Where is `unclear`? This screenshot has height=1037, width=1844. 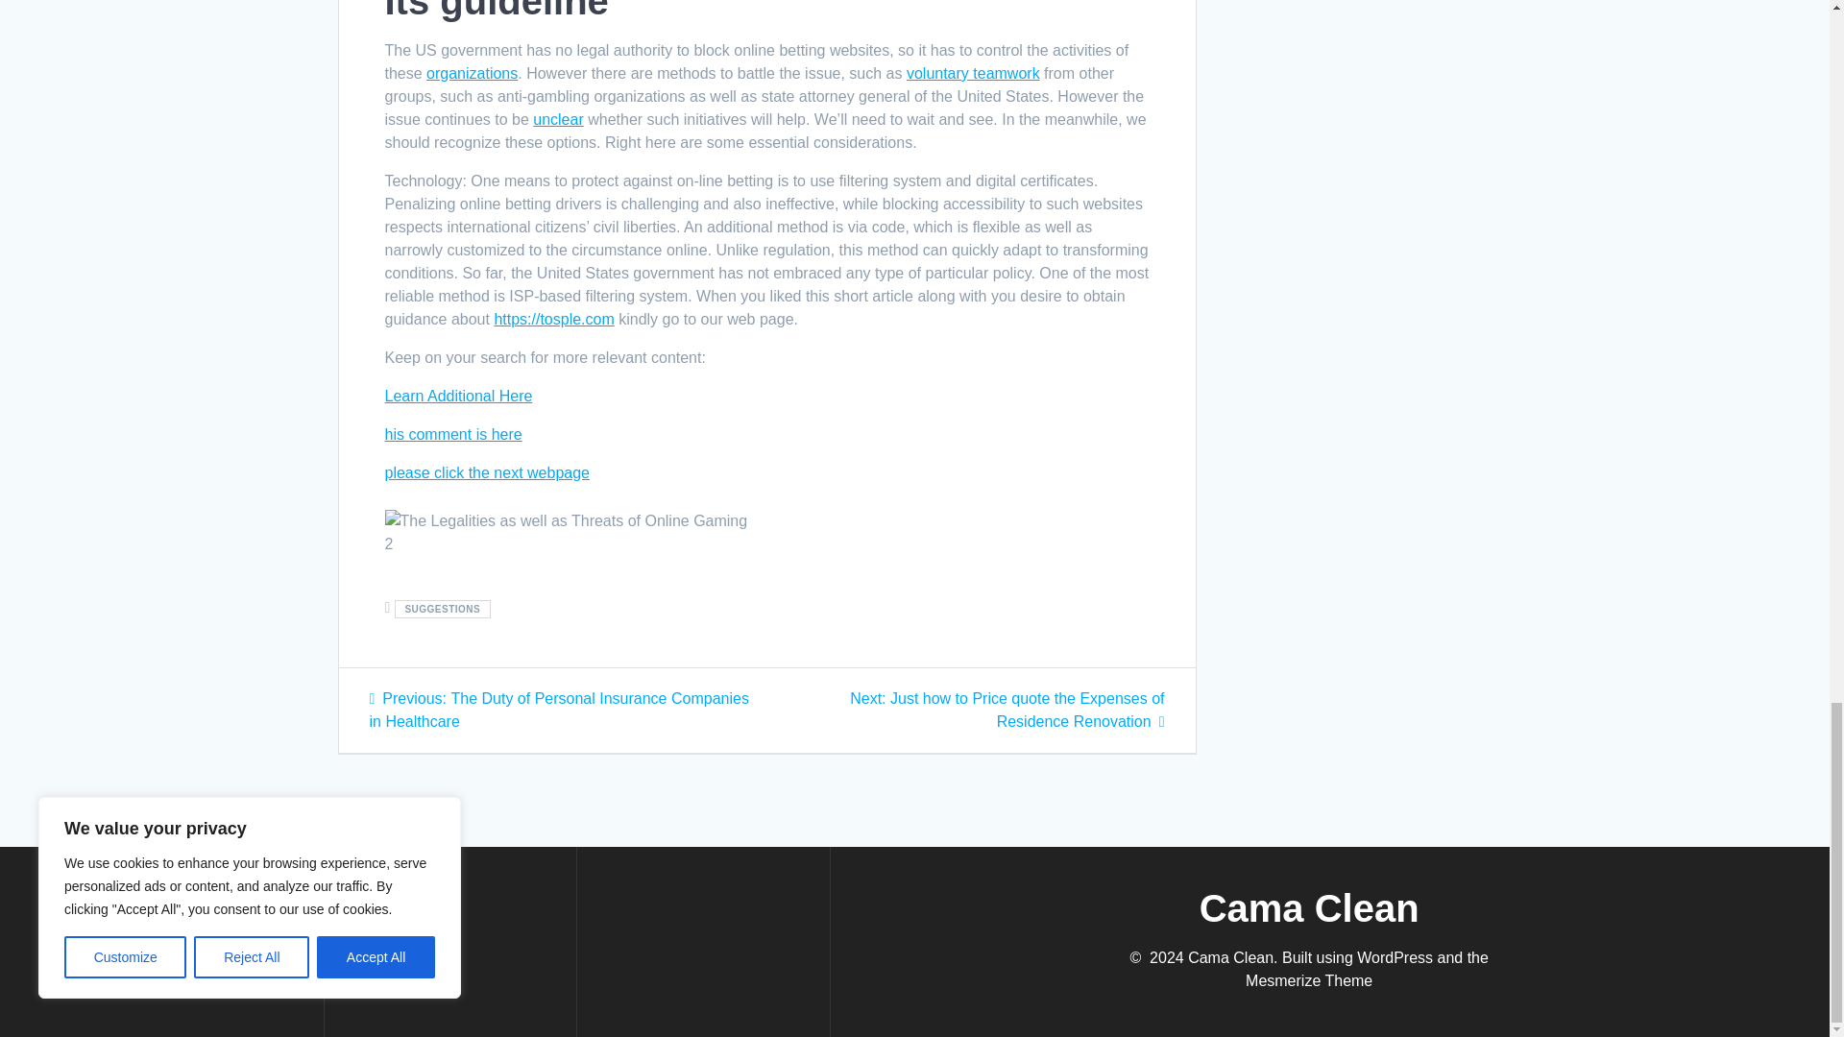 unclear is located at coordinates (557, 119).